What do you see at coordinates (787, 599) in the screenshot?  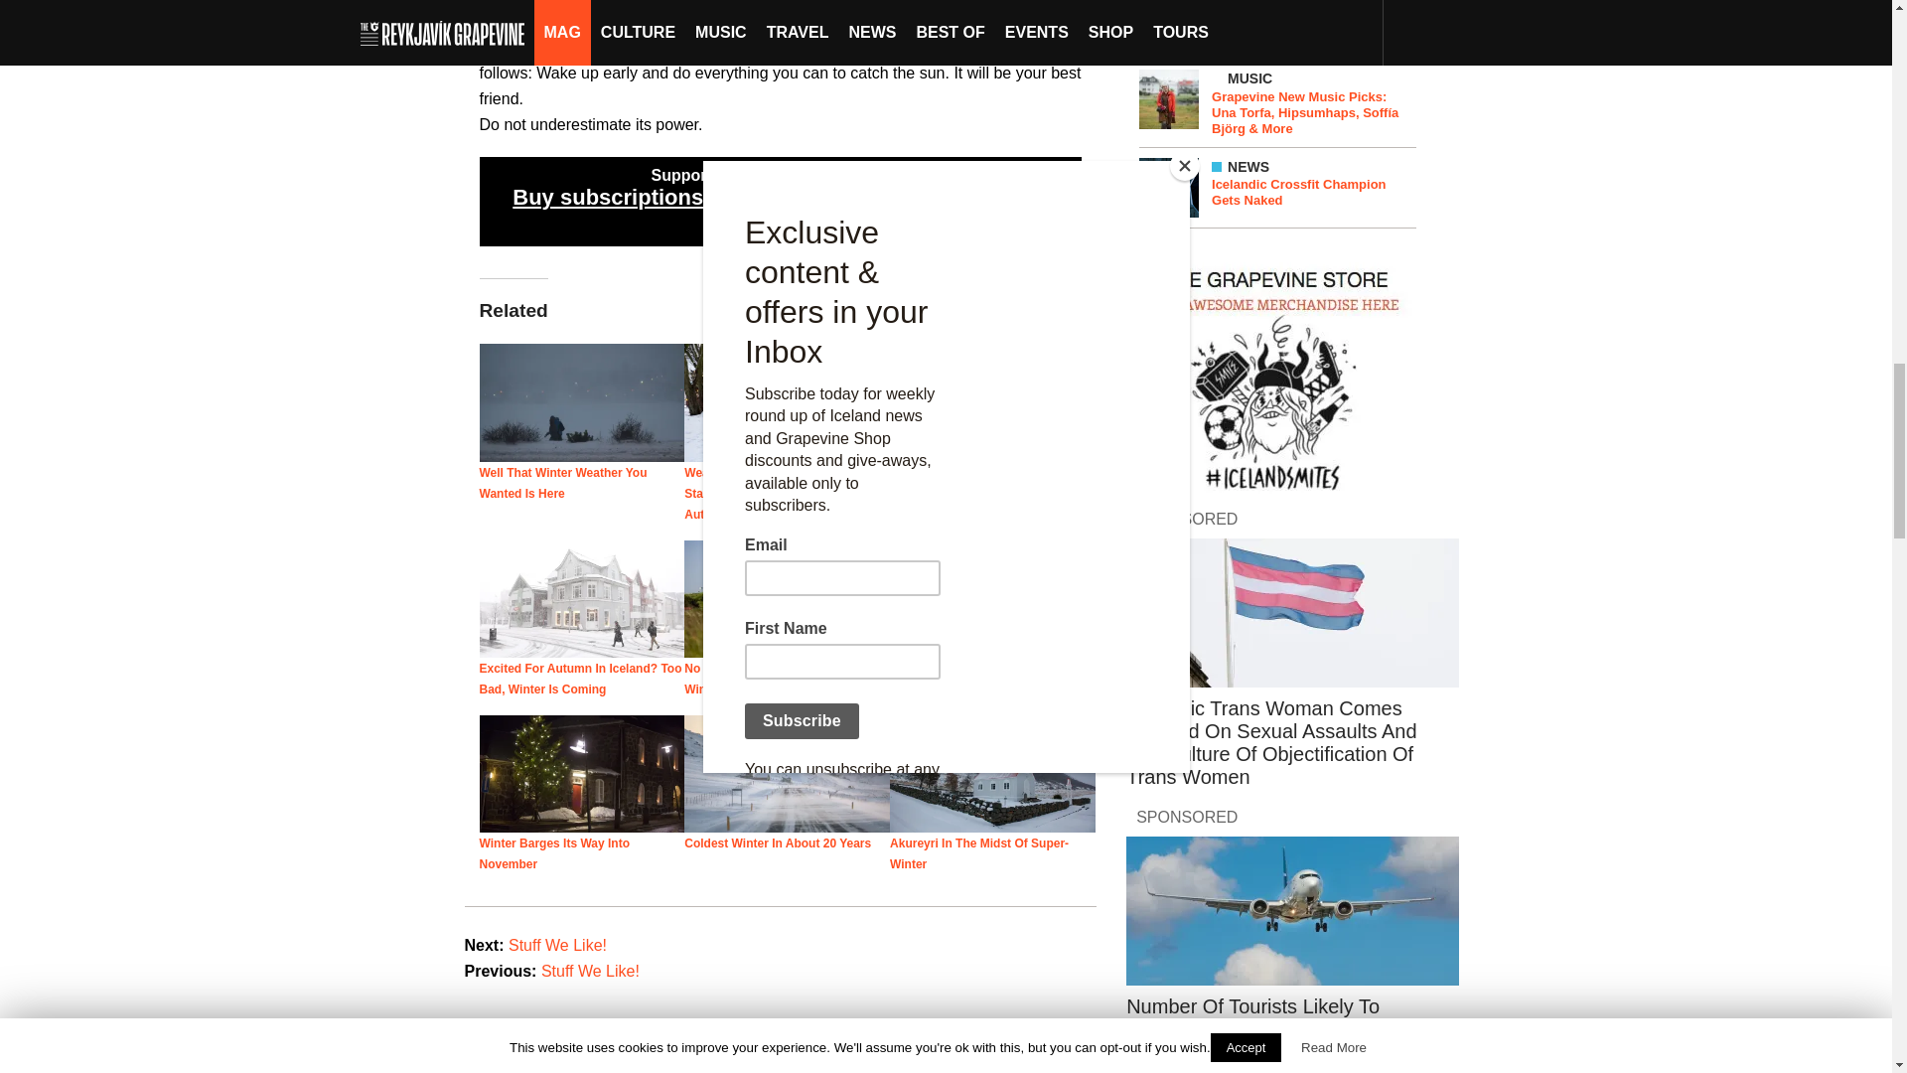 I see `No Snow Expected On The First Winter Day` at bounding box center [787, 599].